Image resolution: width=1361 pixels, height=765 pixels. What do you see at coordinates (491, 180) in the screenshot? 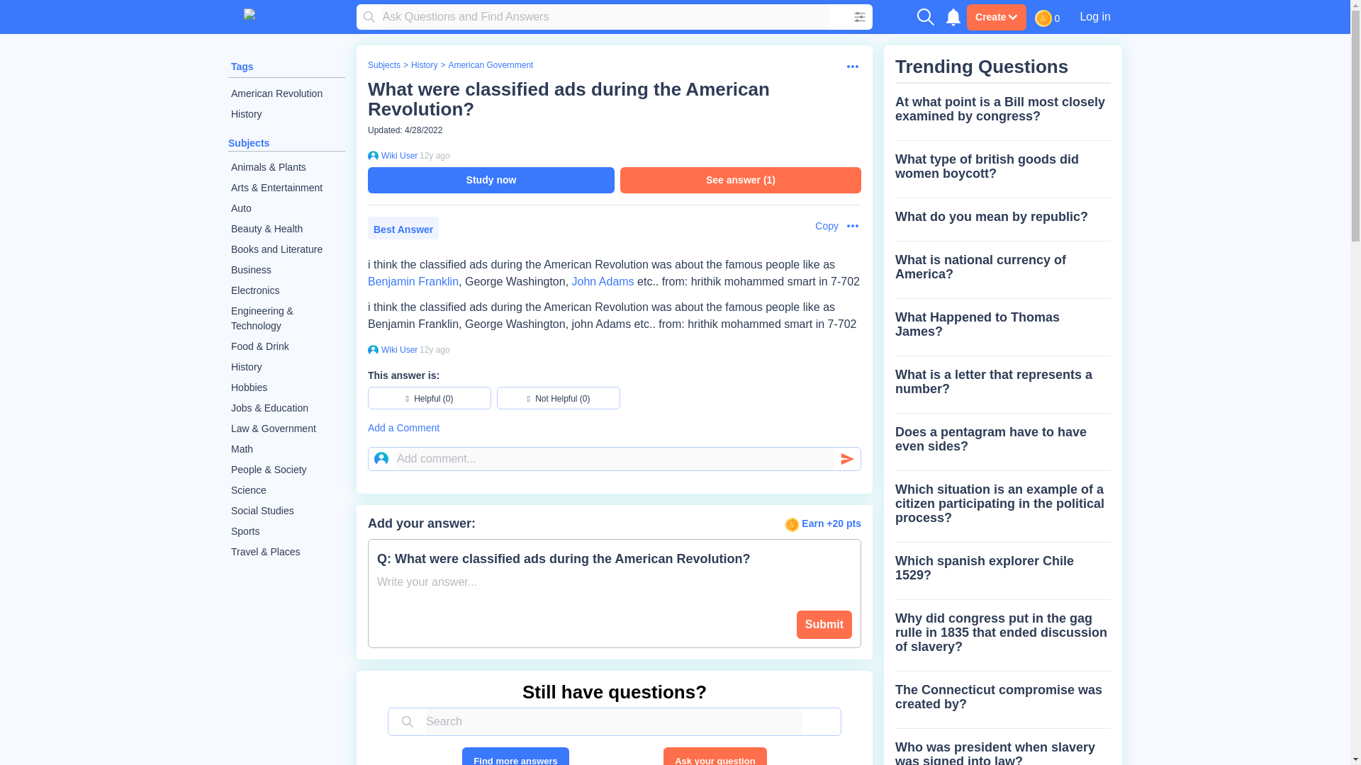
I see `Study now` at bounding box center [491, 180].